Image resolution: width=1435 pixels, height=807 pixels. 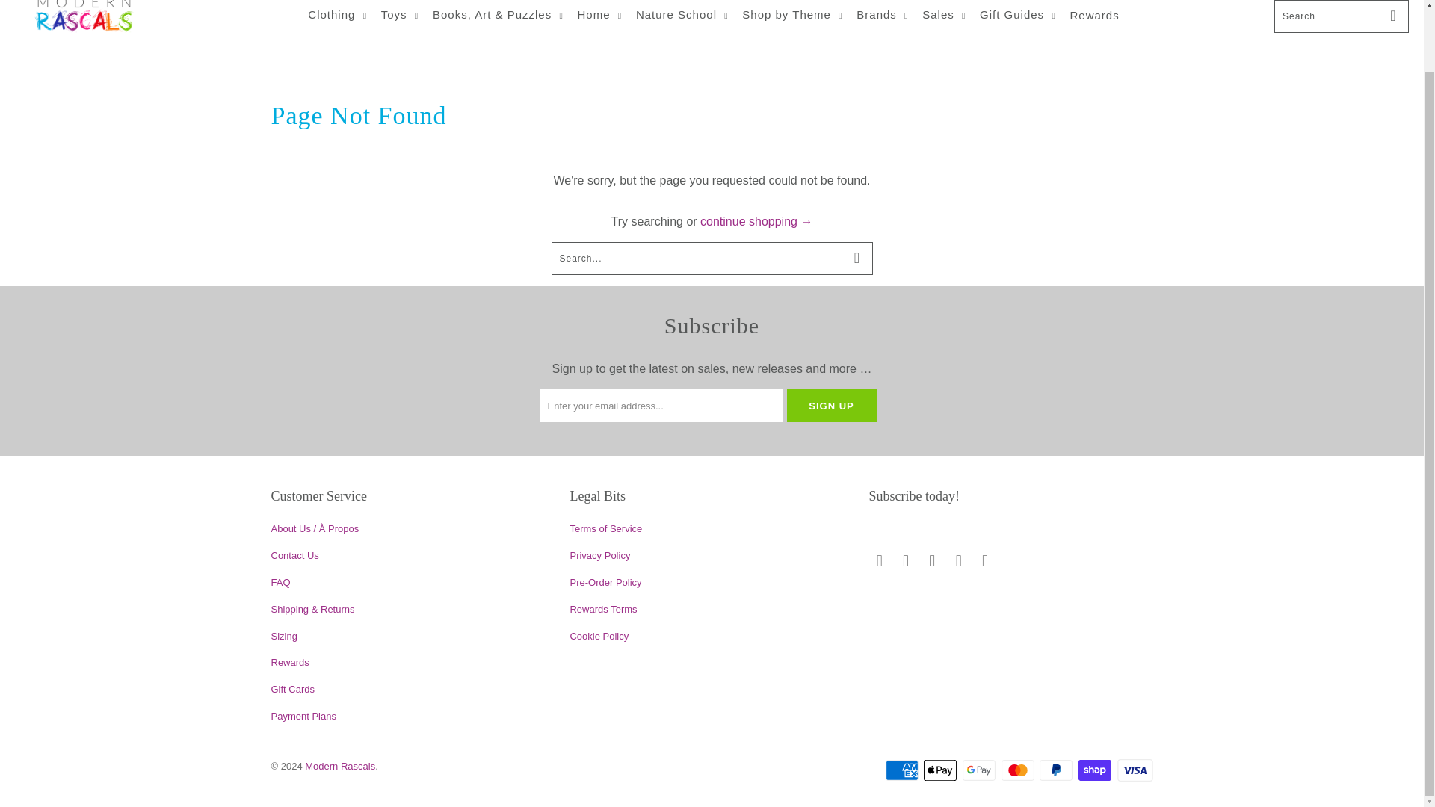 What do you see at coordinates (1057, 770) in the screenshot?
I see `PayPal` at bounding box center [1057, 770].